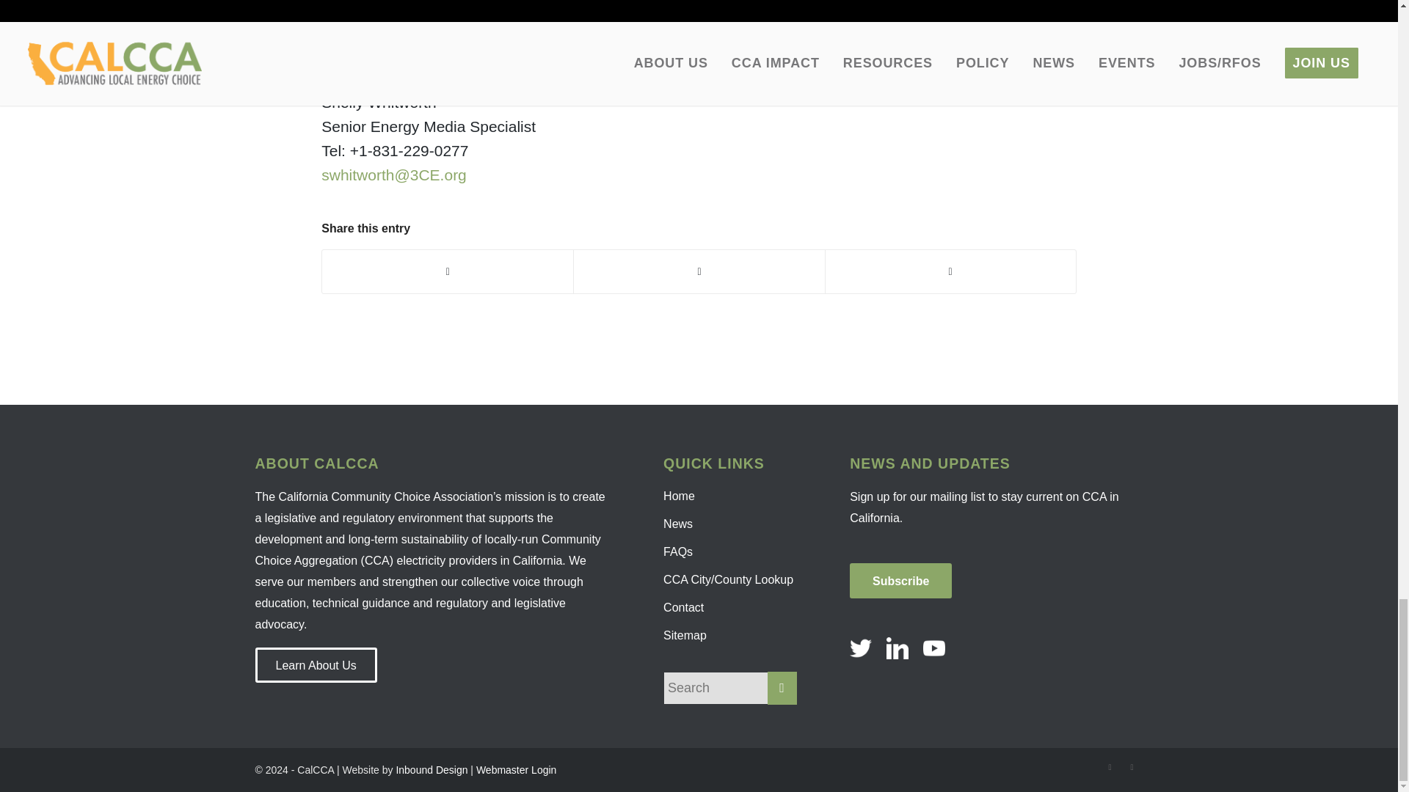 The height and width of the screenshot is (792, 1409). What do you see at coordinates (1132, 767) in the screenshot?
I see `LinkedIn` at bounding box center [1132, 767].